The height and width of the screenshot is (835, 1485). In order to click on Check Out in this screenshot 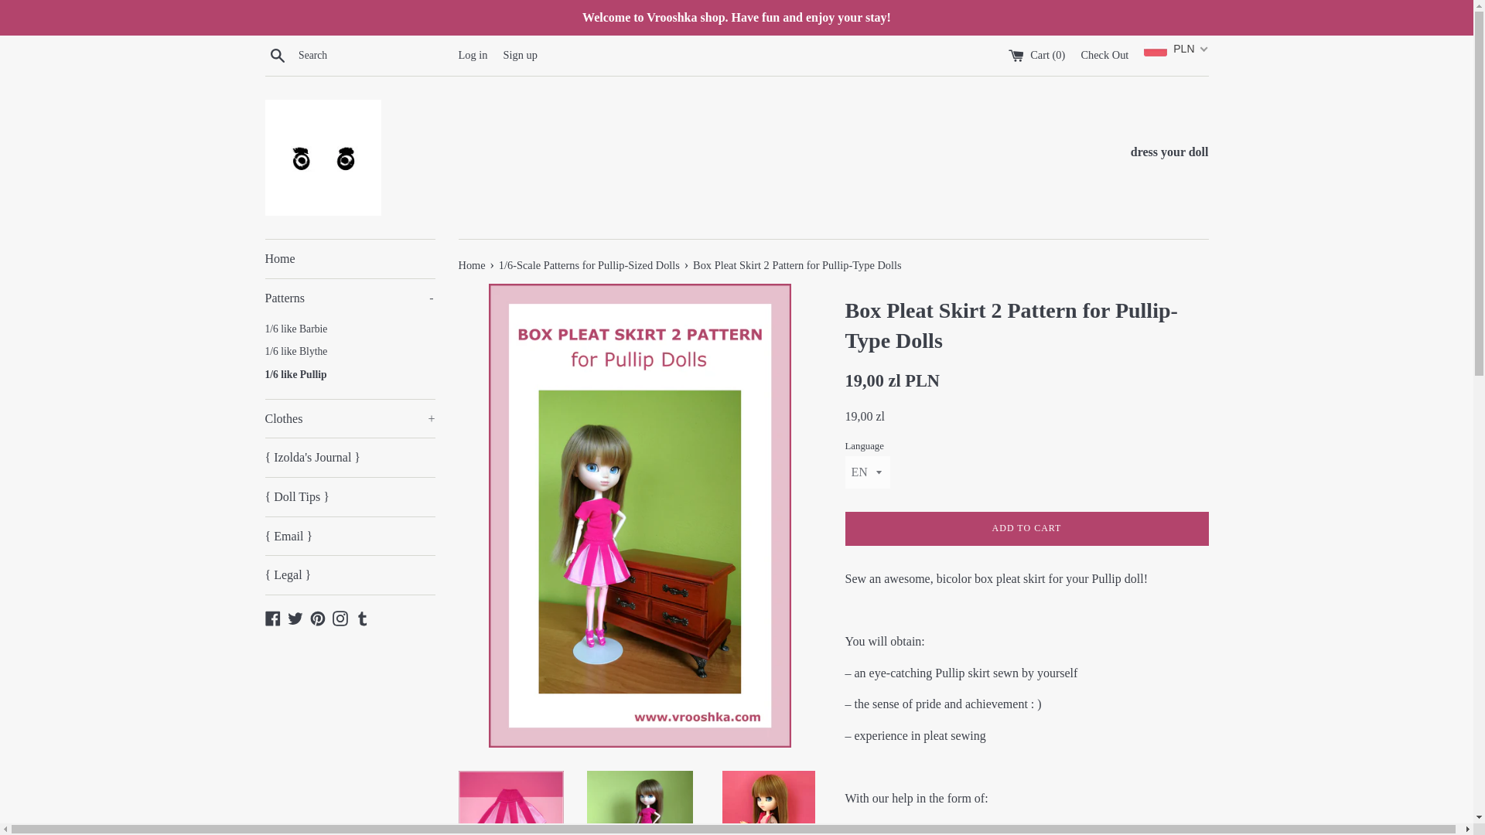, I will do `click(1104, 54)`.